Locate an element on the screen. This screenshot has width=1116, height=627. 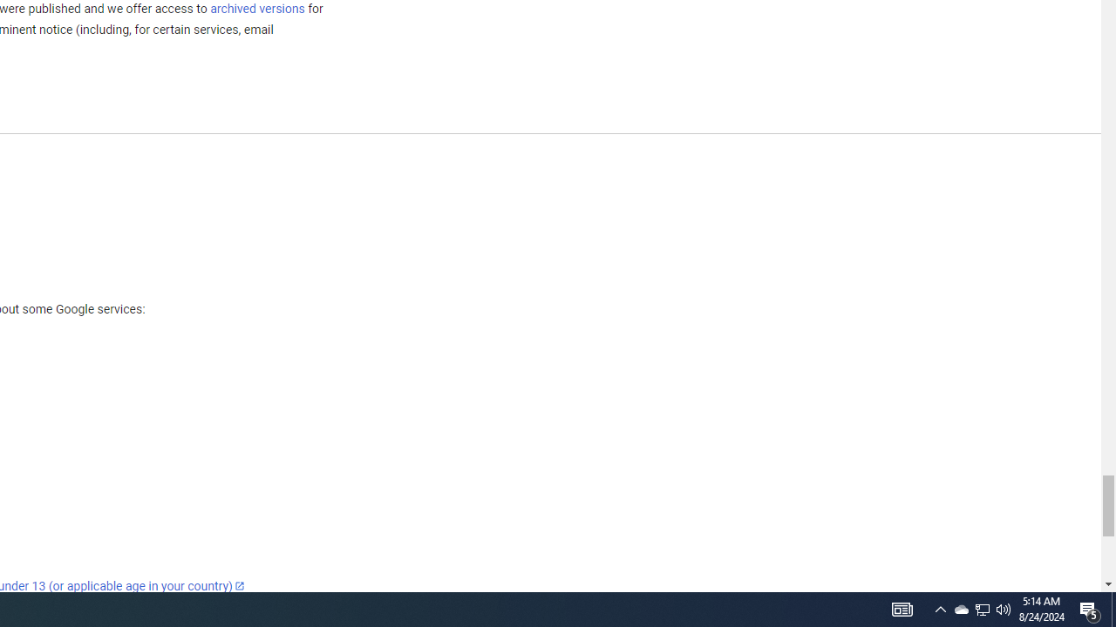
archived versions is located at coordinates (256, 8).